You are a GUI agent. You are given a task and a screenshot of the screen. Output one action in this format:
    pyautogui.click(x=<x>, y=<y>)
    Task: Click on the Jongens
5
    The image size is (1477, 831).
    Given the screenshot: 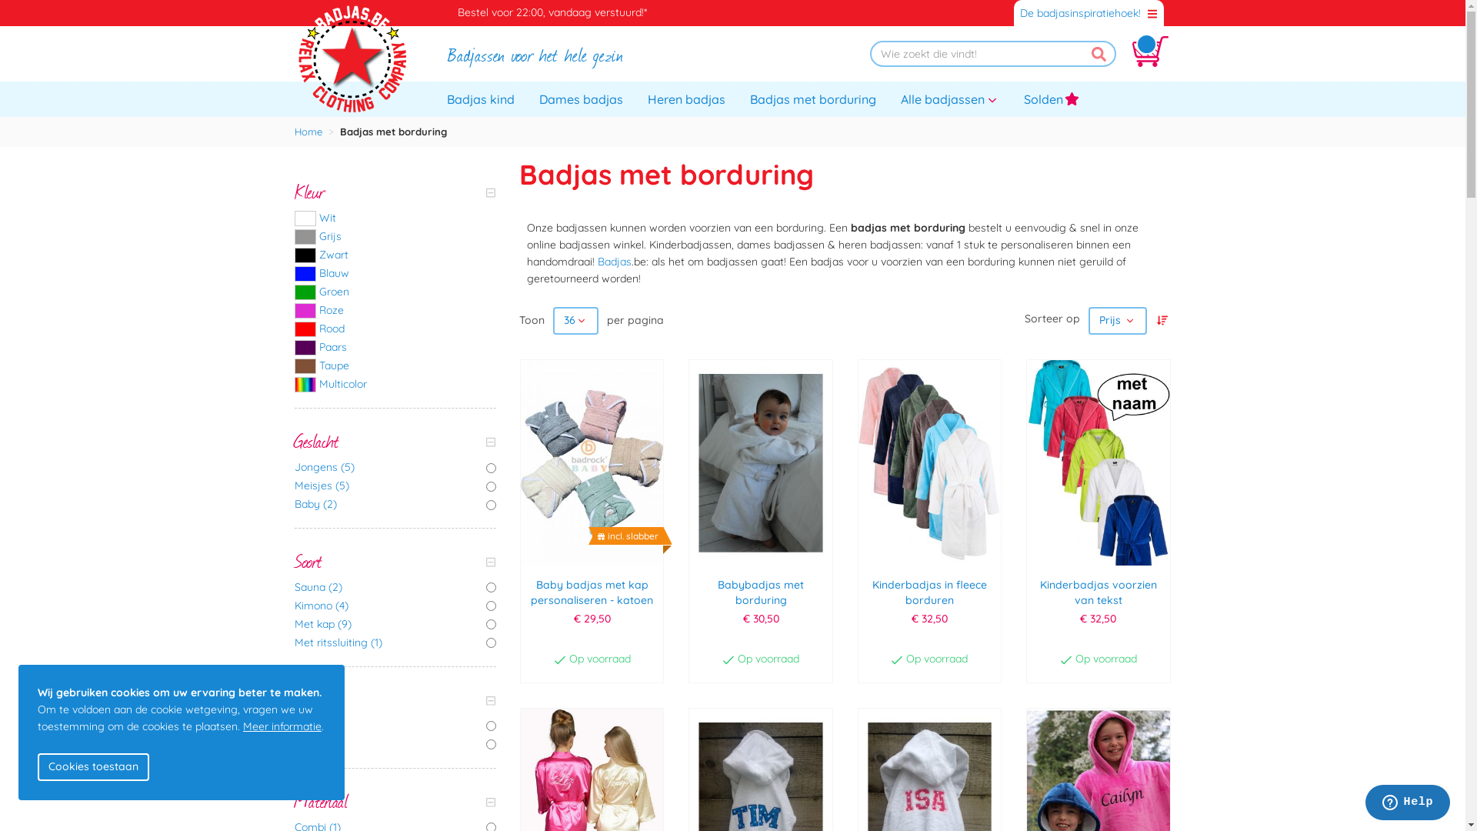 What is the action you would take?
    pyautogui.click(x=395, y=468)
    